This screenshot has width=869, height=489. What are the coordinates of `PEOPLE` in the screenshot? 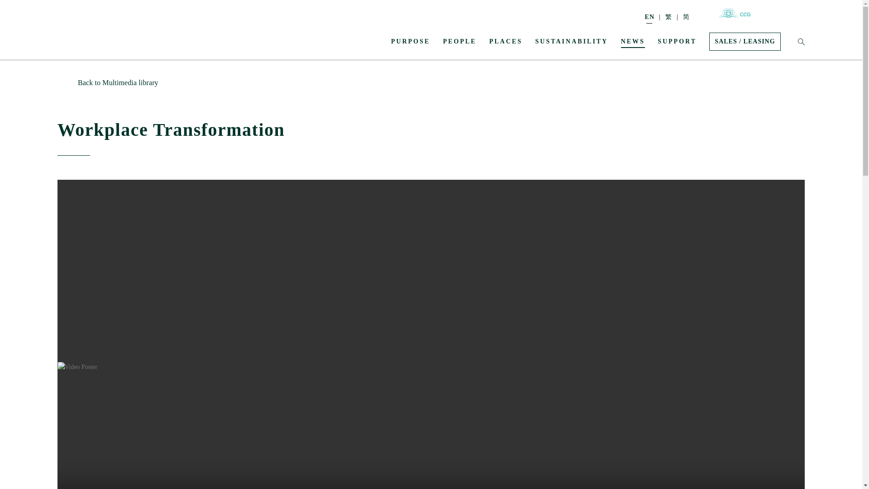 It's located at (460, 41).